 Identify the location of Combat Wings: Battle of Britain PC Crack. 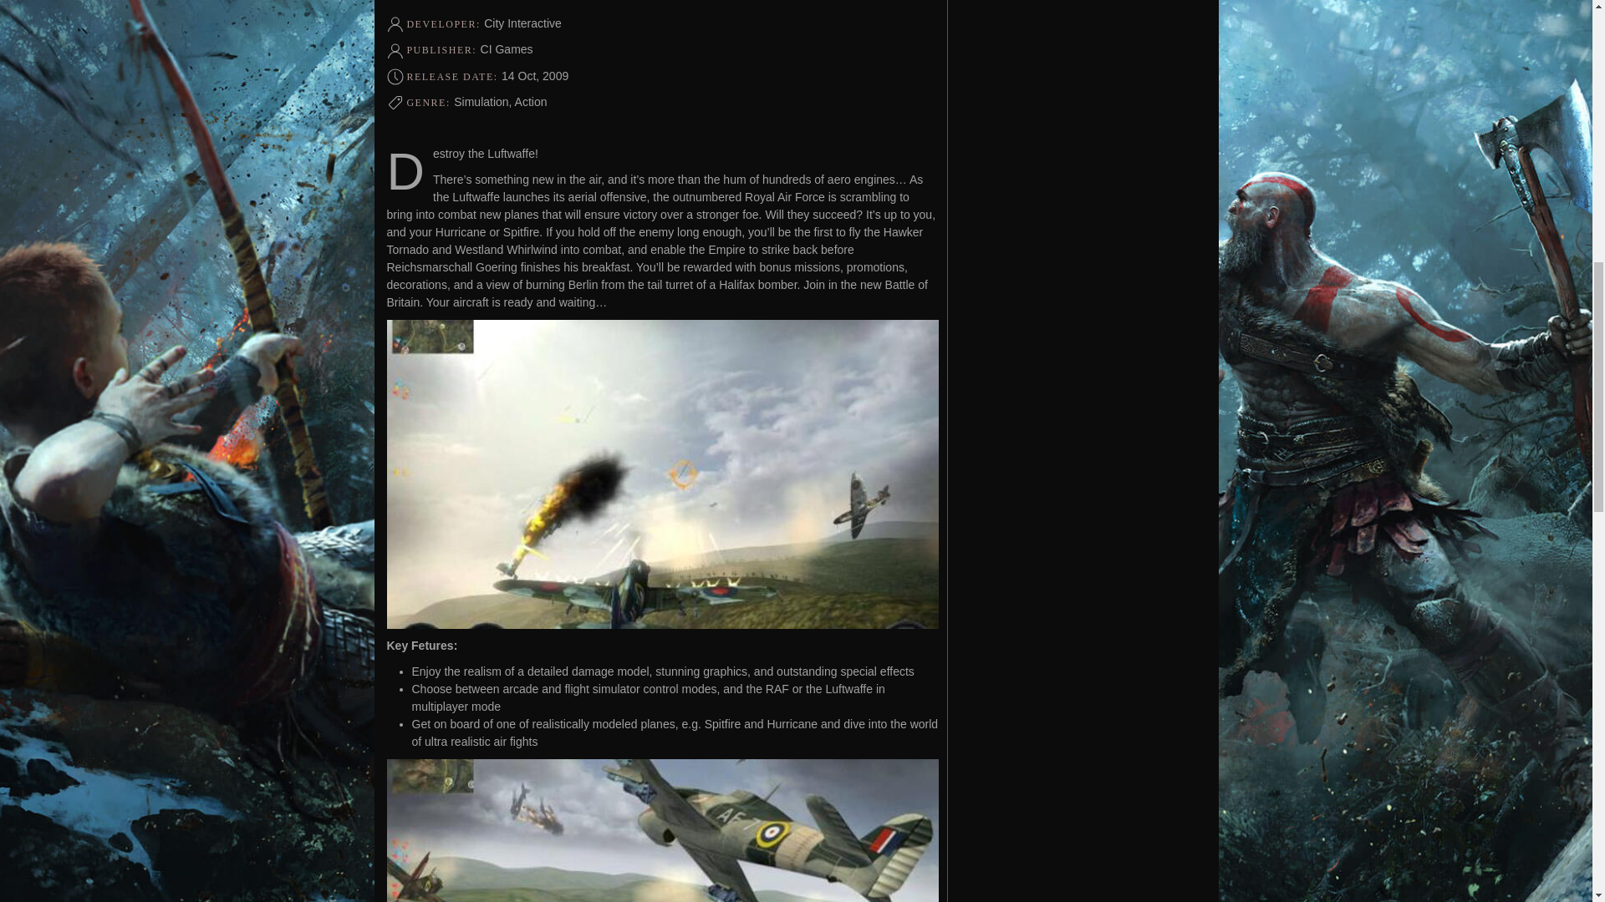
(662, 830).